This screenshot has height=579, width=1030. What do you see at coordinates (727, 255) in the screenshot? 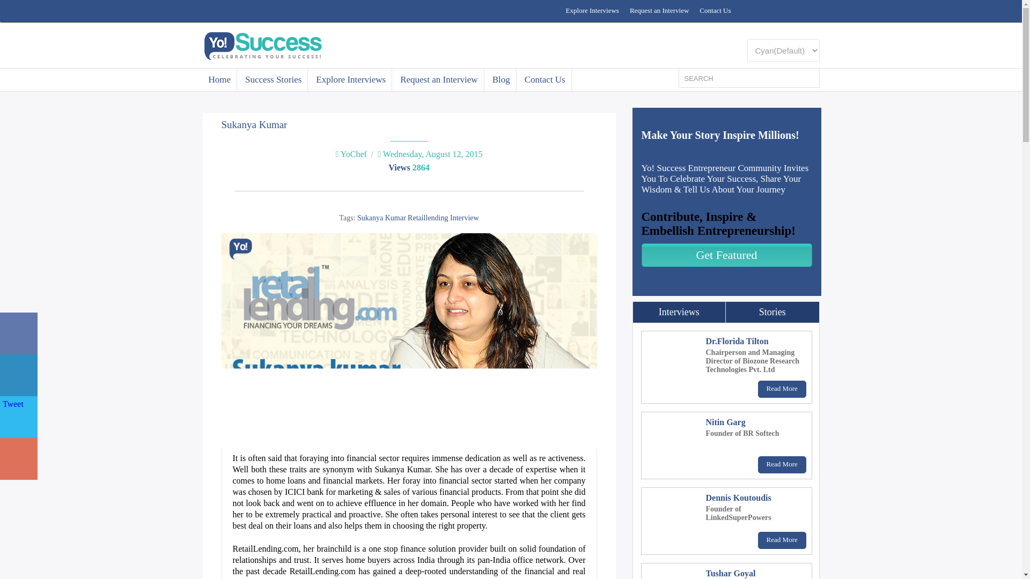
I see `Get Featured` at bounding box center [727, 255].